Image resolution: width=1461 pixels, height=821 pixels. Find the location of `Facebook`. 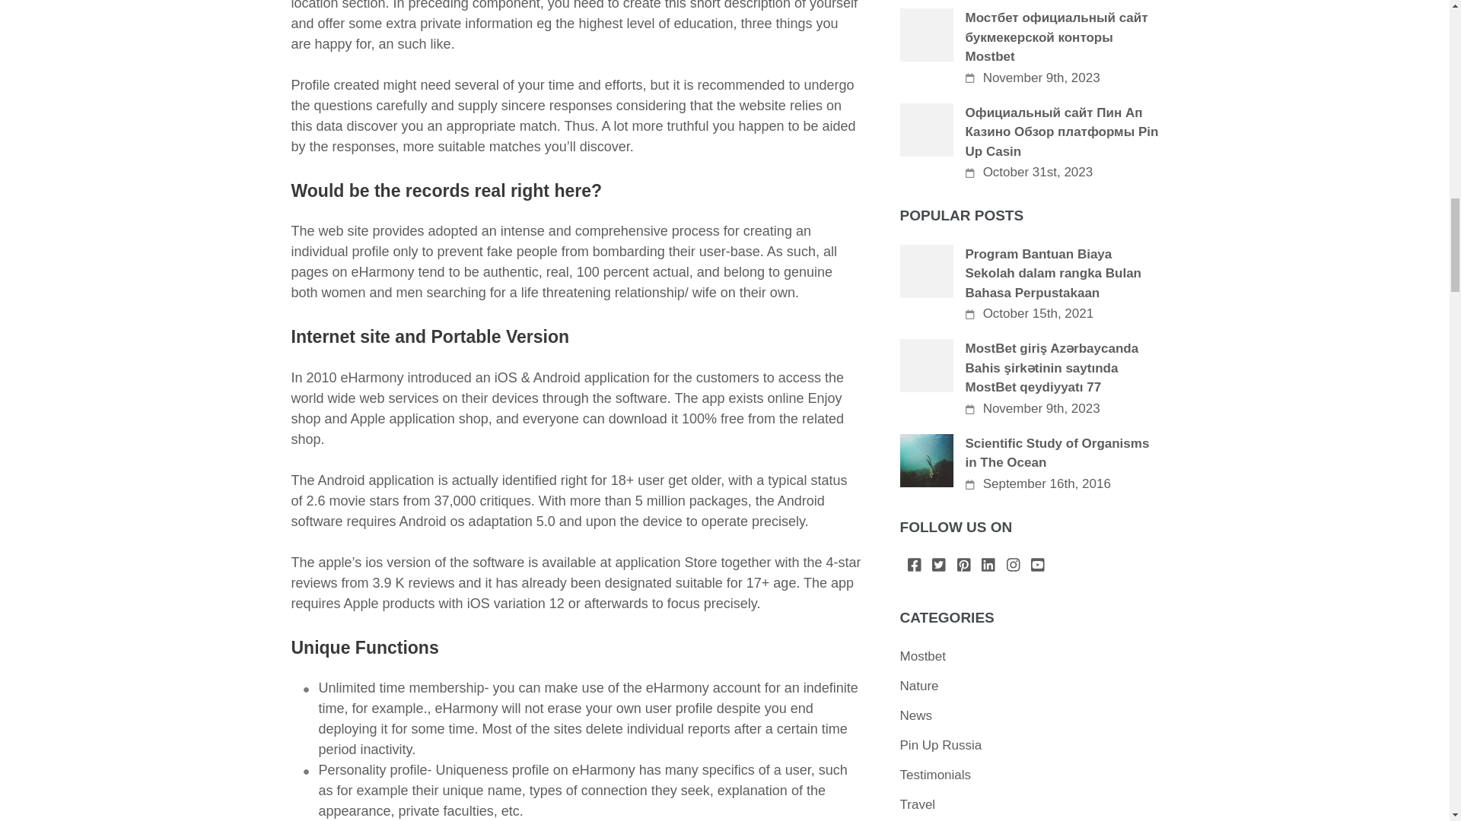

Facebook is located at coordinates (915, 566).